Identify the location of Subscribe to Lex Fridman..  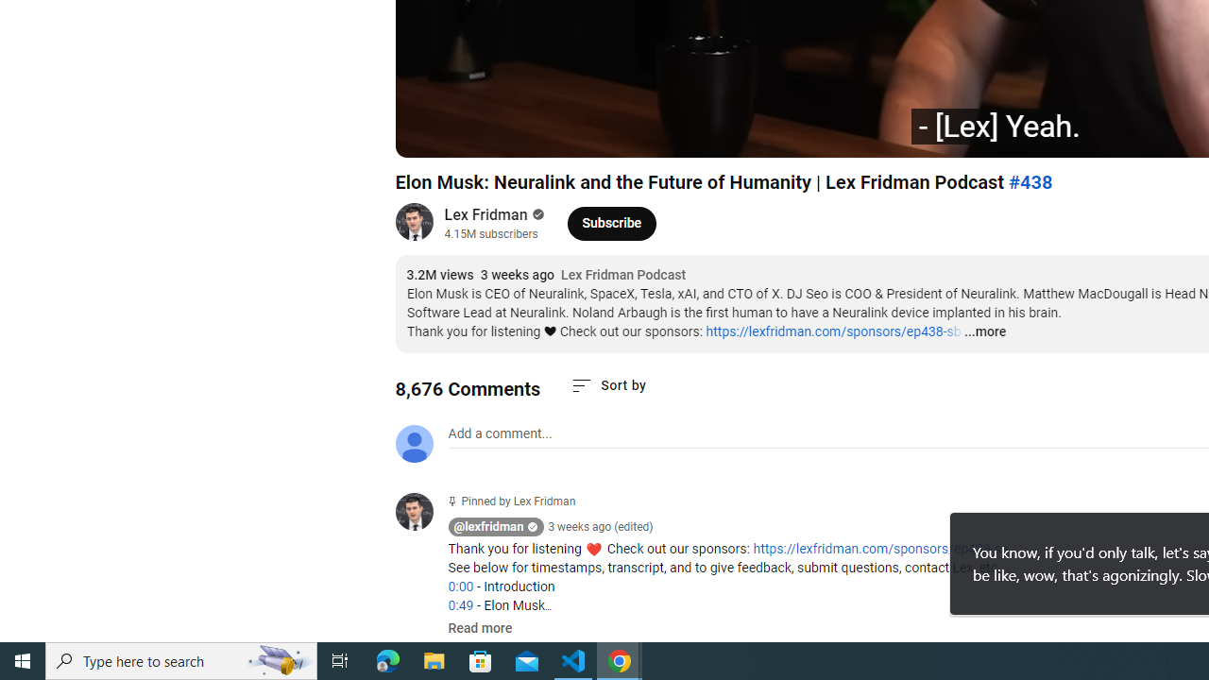
(612, 223).